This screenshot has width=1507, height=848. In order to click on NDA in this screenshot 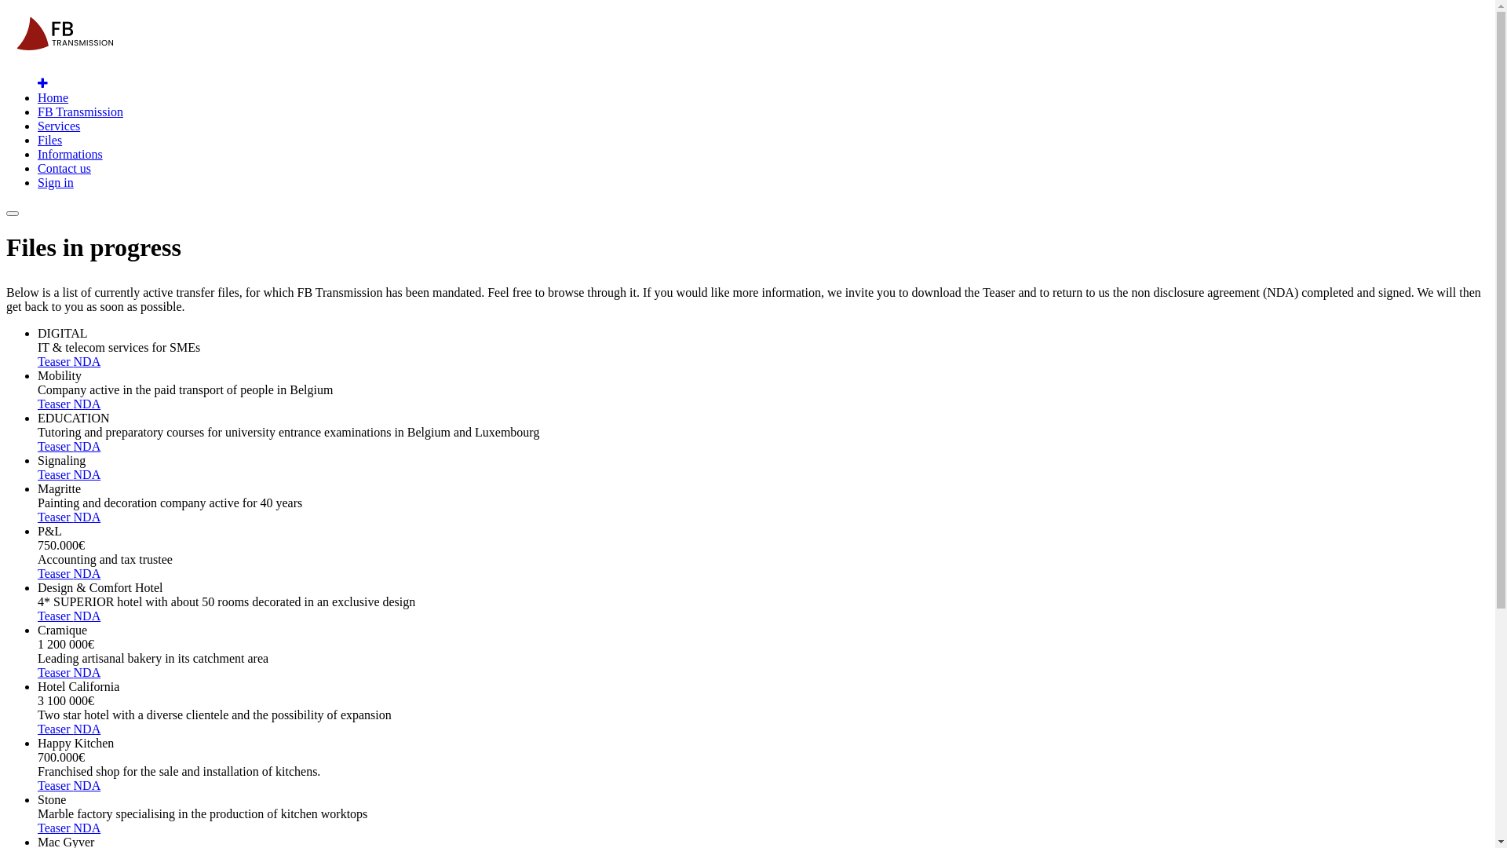, I will do `click(88, 616)`.